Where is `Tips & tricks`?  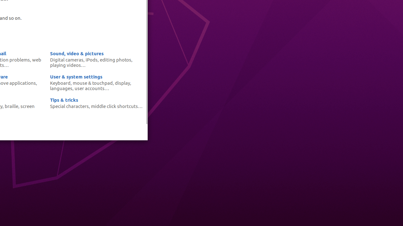
Tips & tricks is located at coordinates (64, 100).